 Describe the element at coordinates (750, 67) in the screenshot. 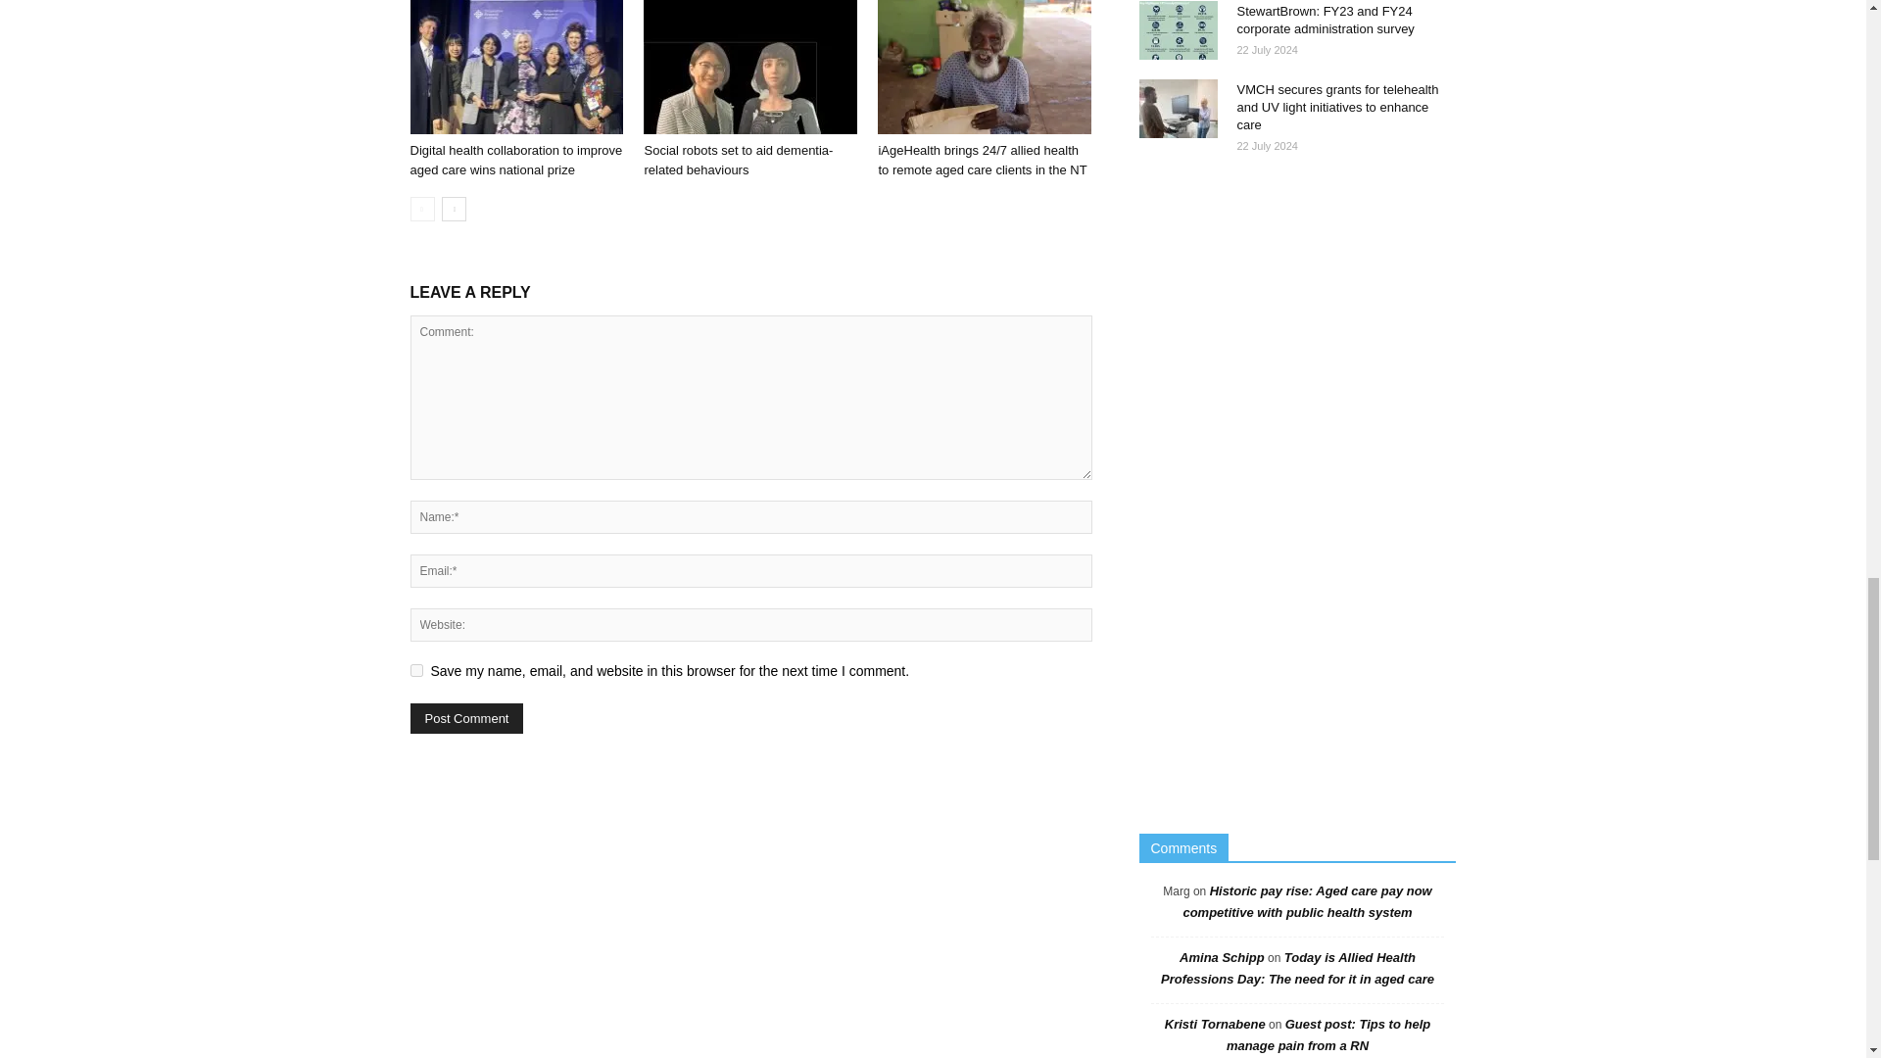

I see `Social robots set to aid dementia-related behaviours` at that location.